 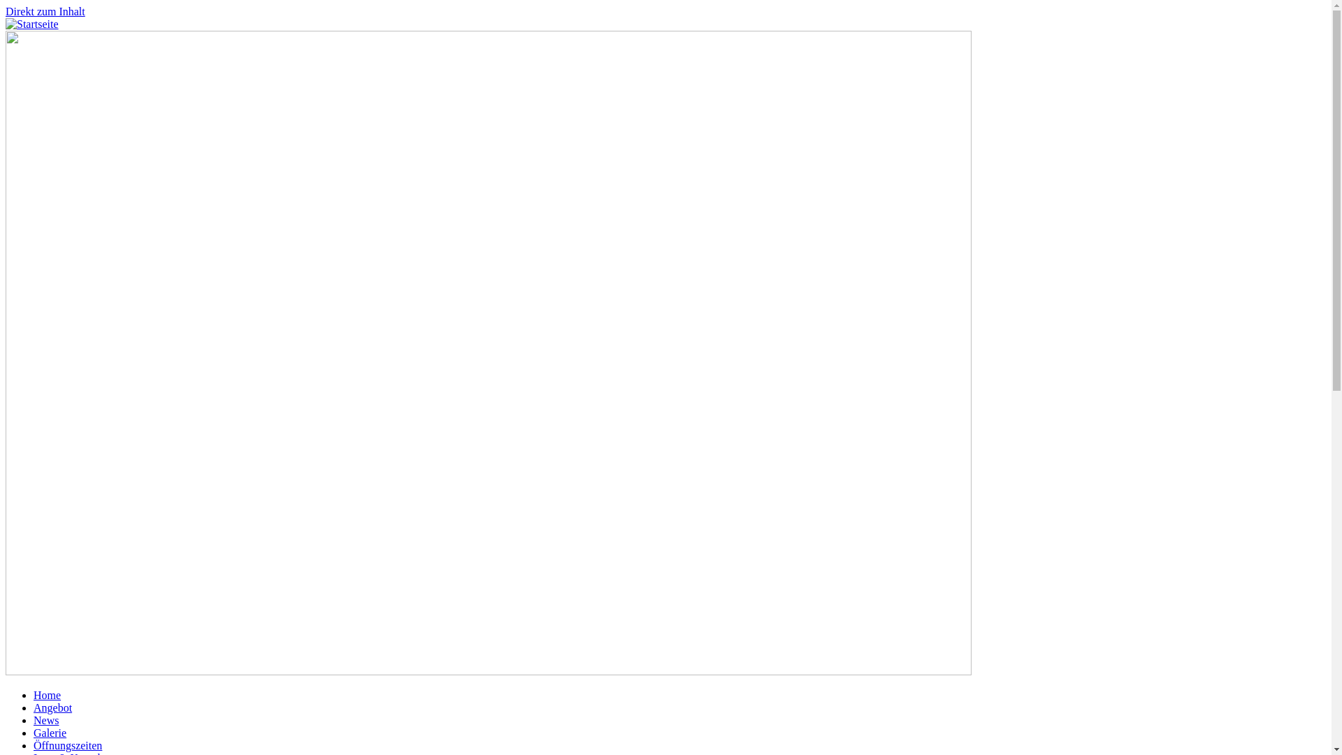 What do you see at coordinates (45, 11) in the screenshot?
I see `Direkt zum Inhalt` at bounding box center [45, 11].